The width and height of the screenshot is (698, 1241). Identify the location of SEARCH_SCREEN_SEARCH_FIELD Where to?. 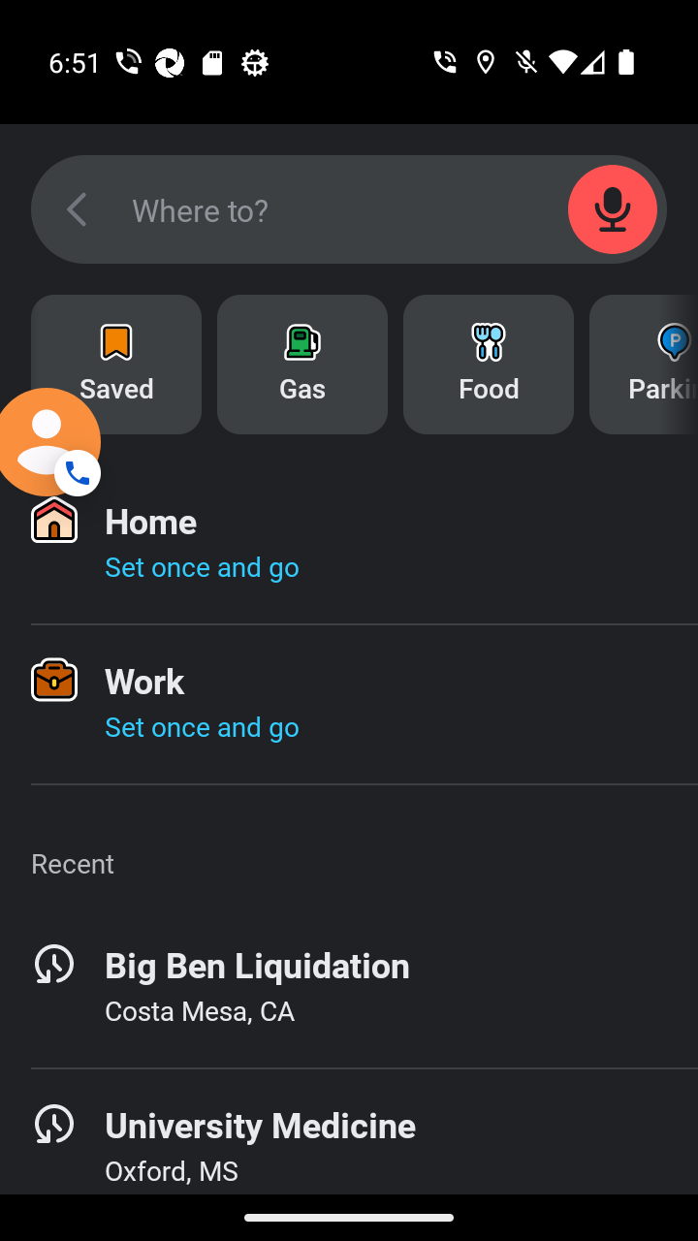
(349, 209).